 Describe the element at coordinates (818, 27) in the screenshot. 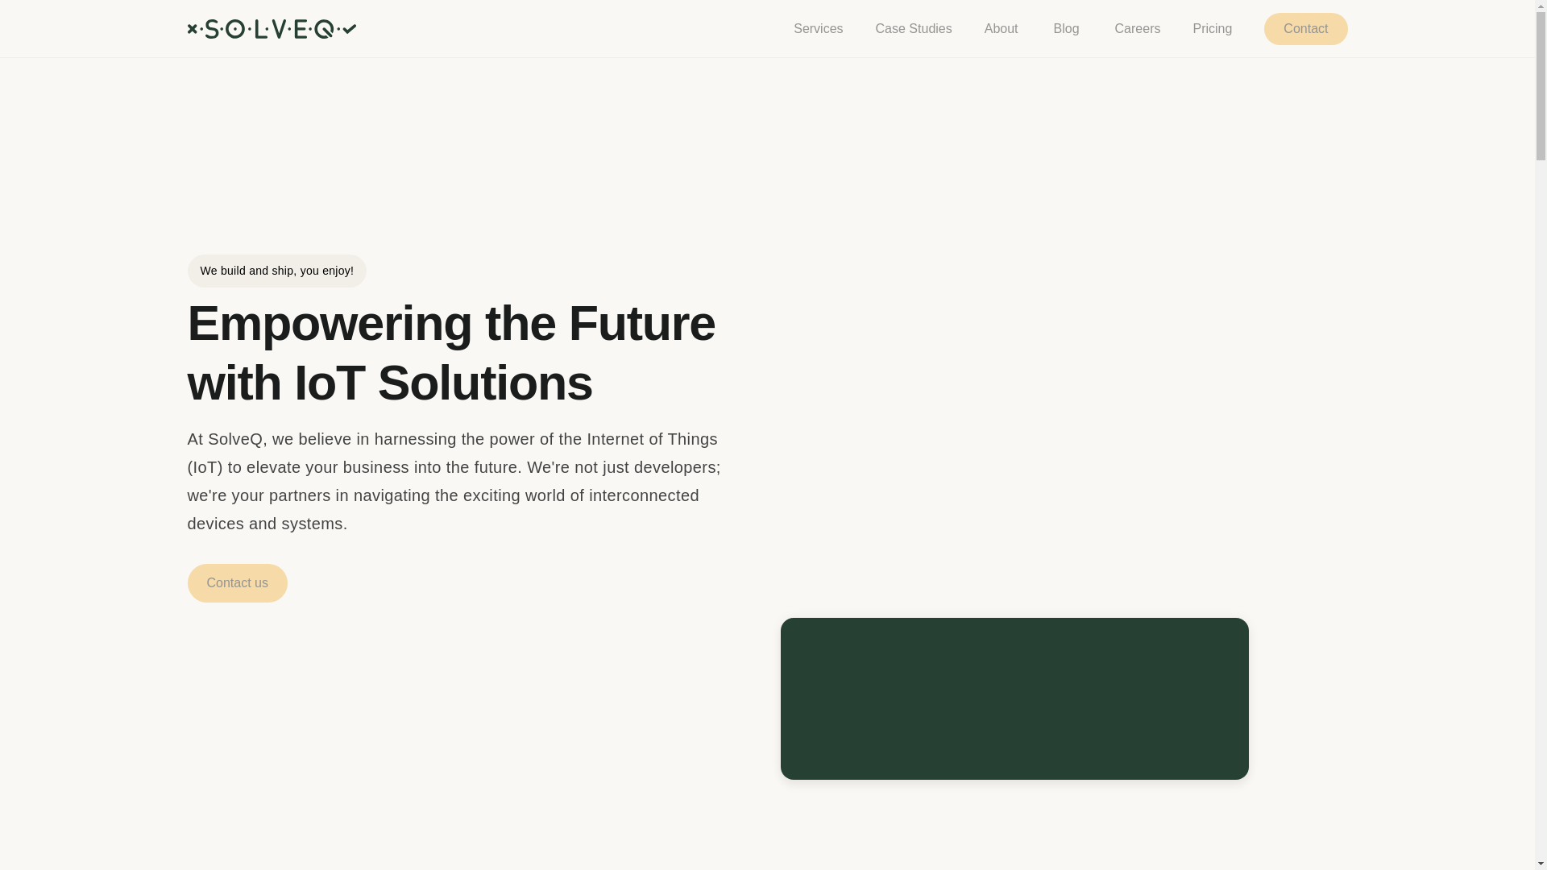

I see `Services` at that location.